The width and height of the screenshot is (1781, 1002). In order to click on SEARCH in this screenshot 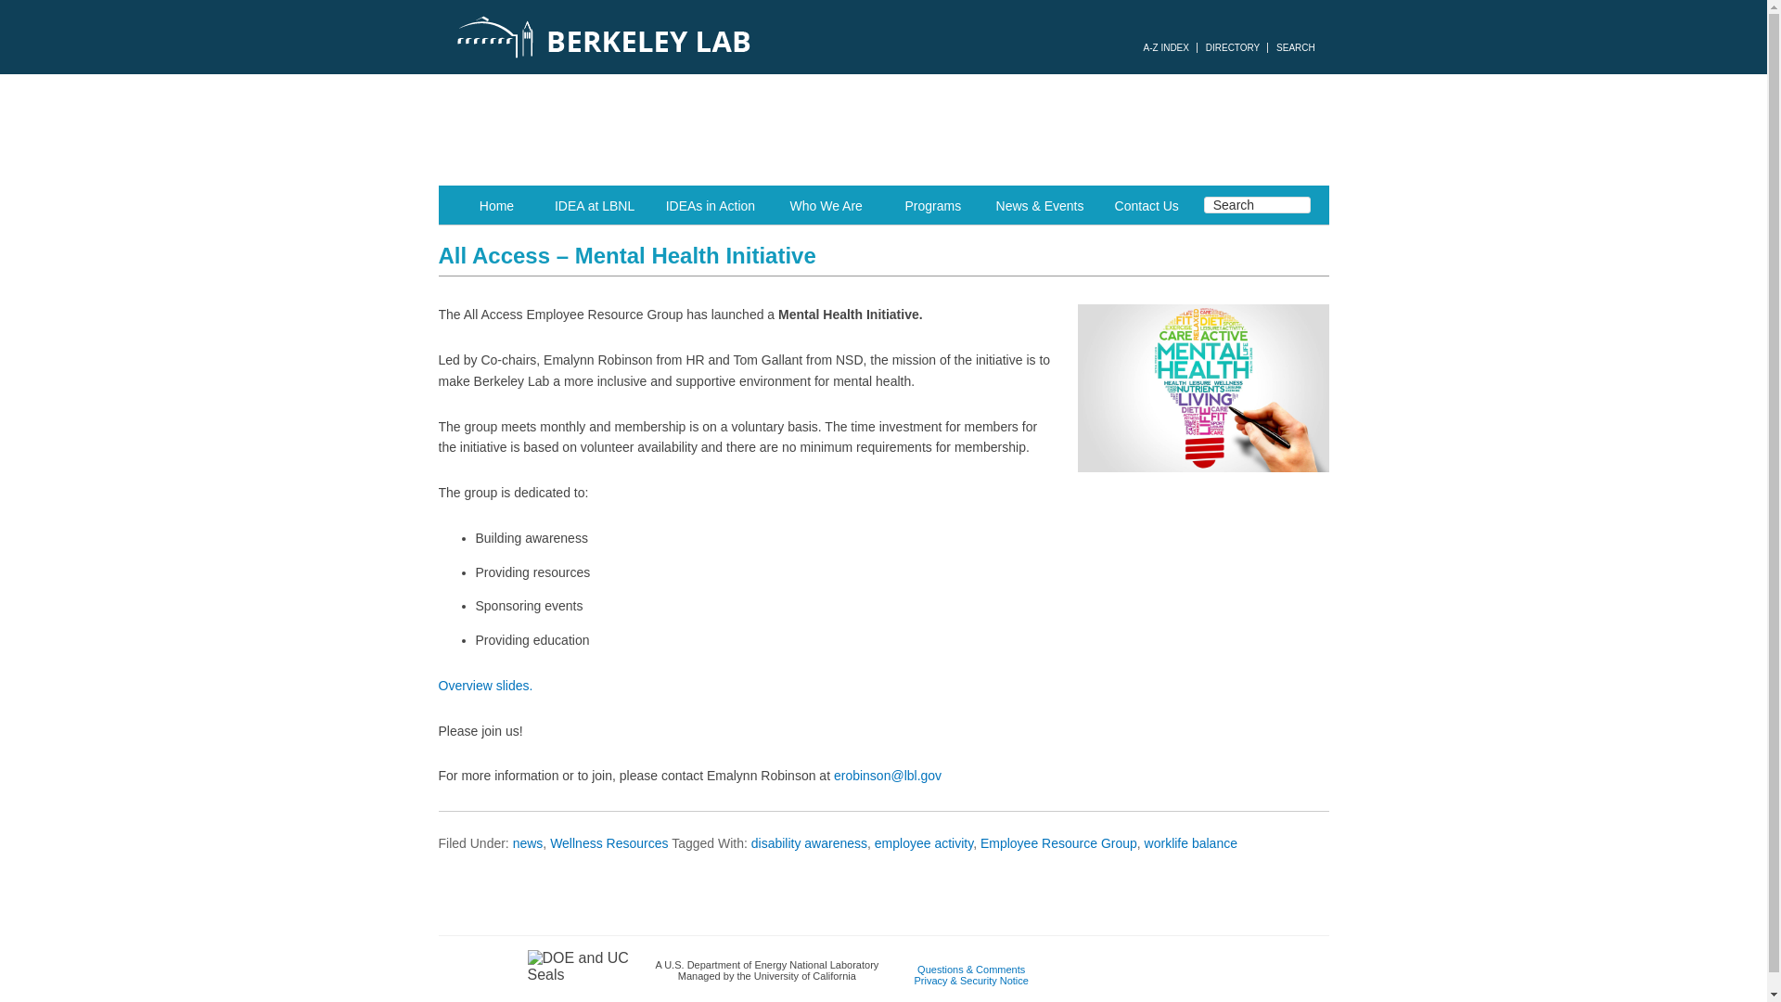, I will do `click(1296, 48)`.